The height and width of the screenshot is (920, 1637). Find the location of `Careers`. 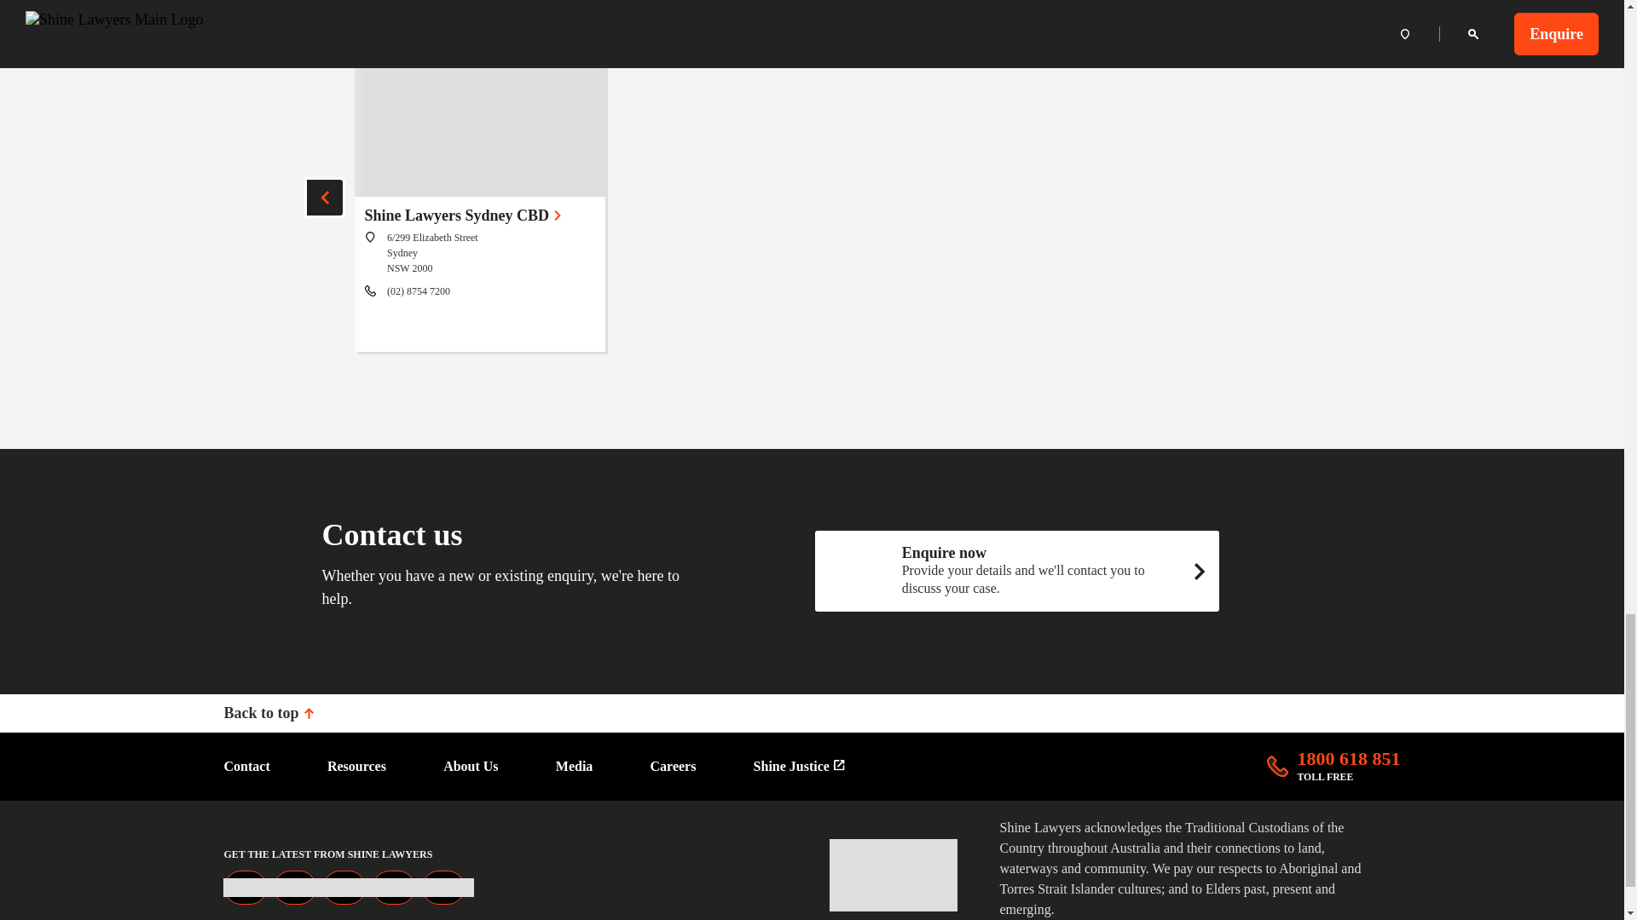

Careers is located at coordinates (674, 767).